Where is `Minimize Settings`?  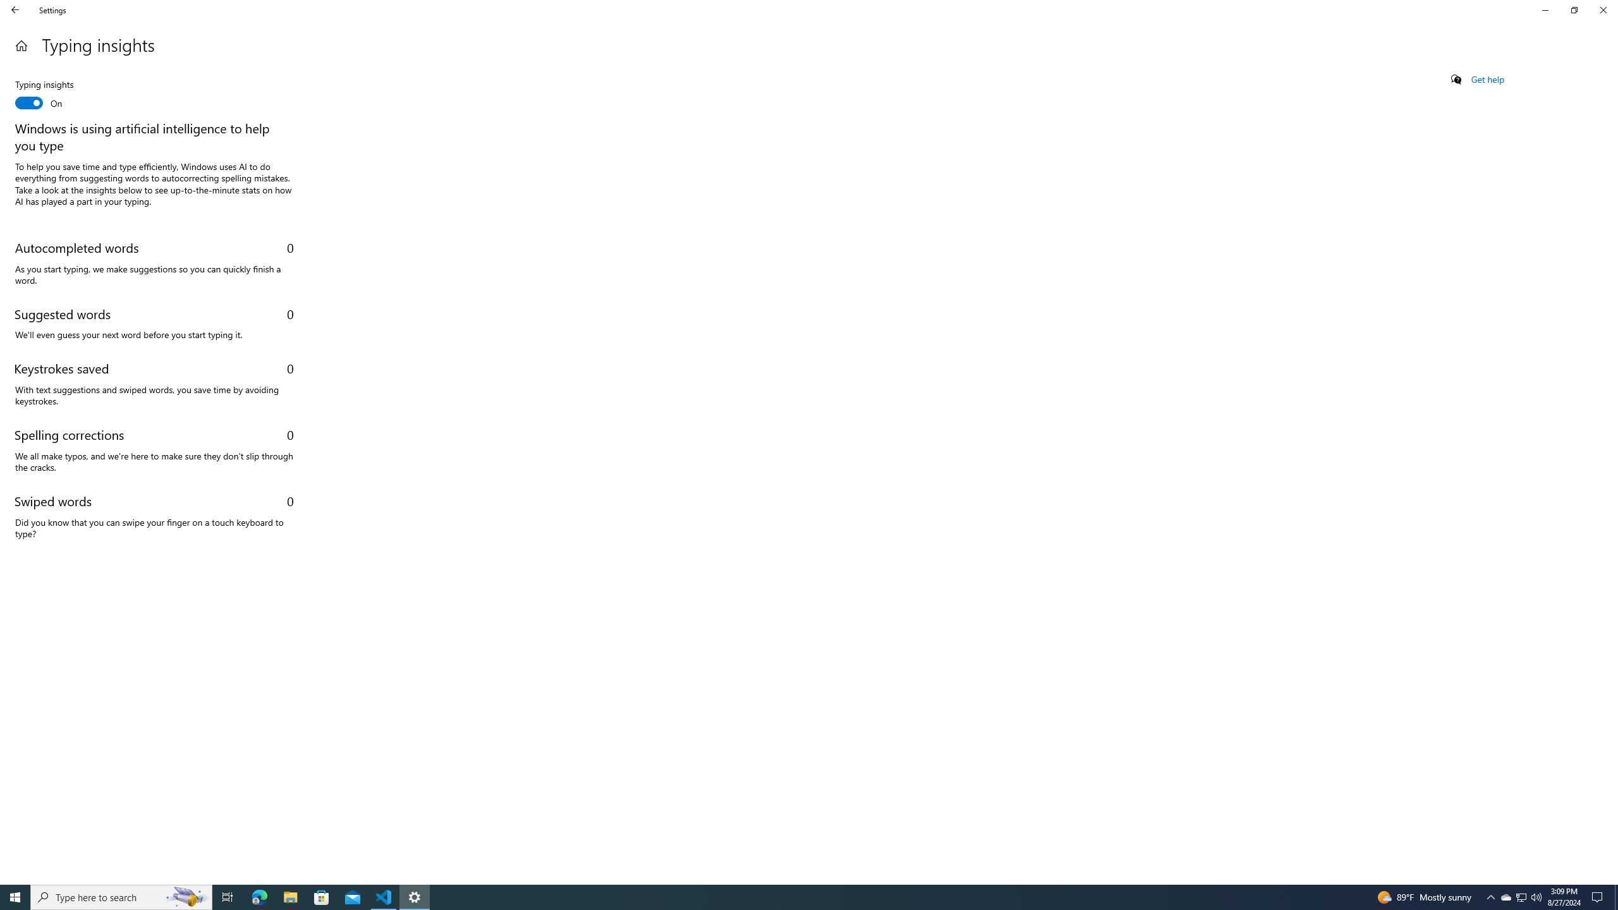
Minimize Settings is located at coordinates (1545, 10).